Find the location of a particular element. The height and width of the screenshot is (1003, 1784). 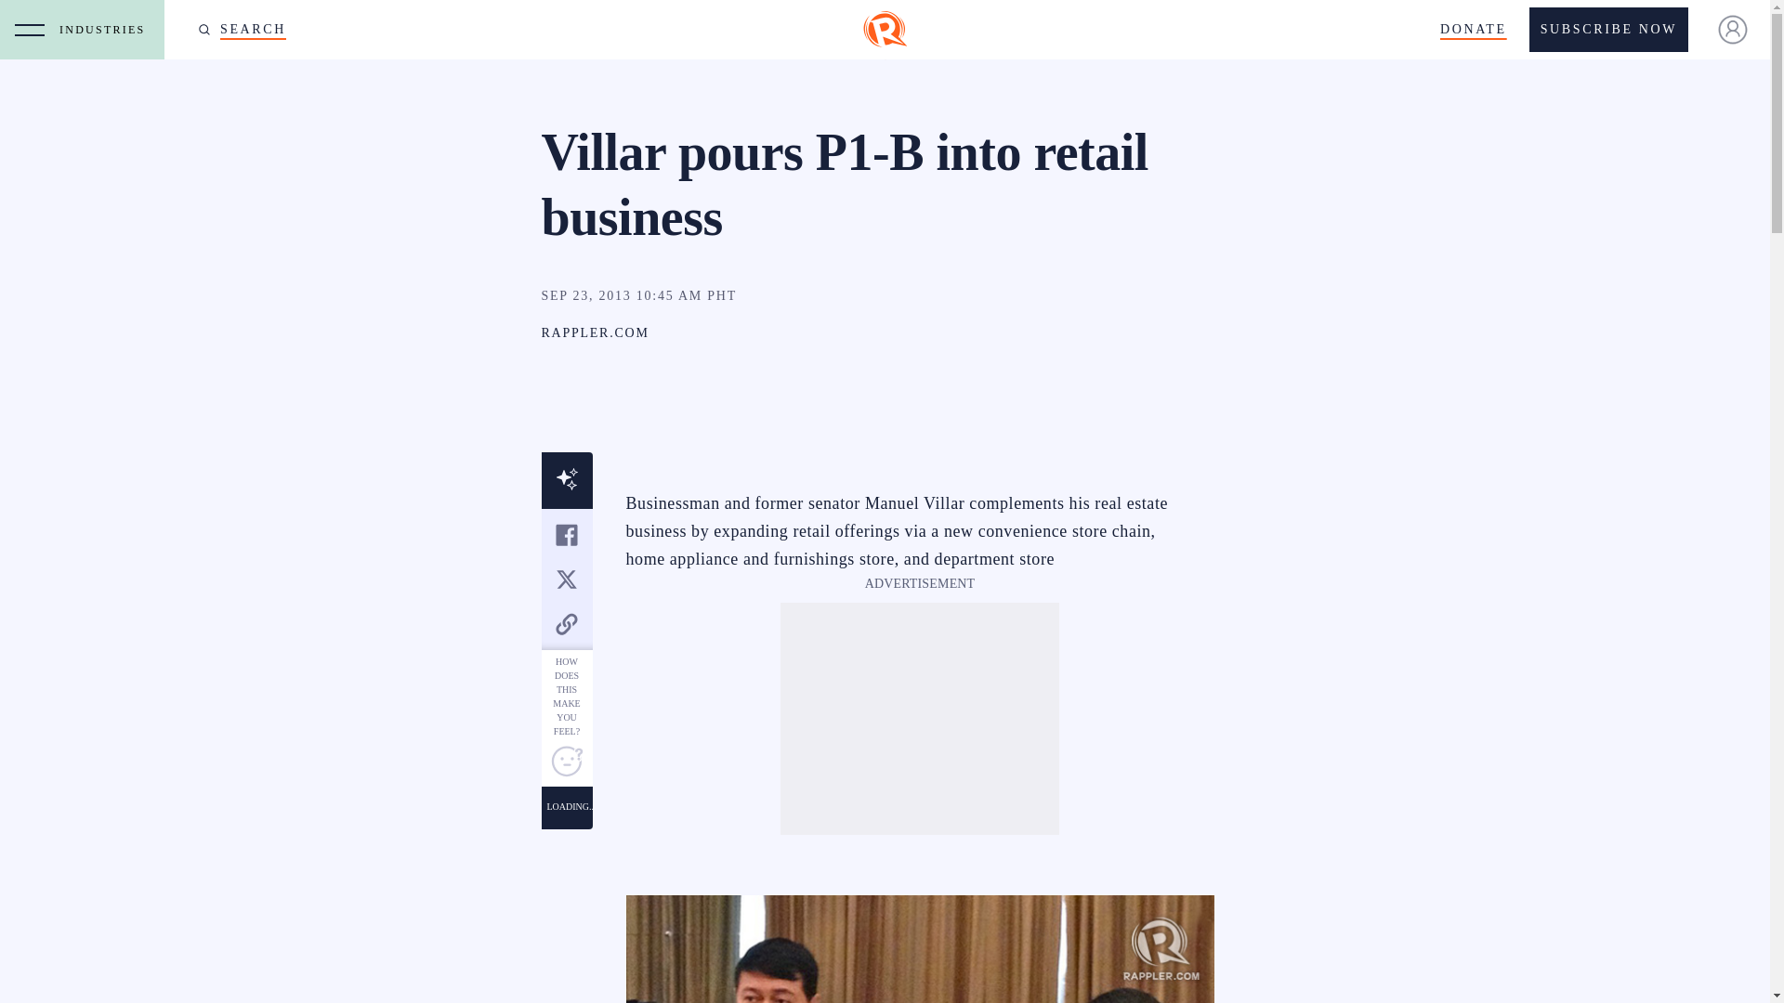

OPEN NAVIGATION is located at coordinates (30, 30).